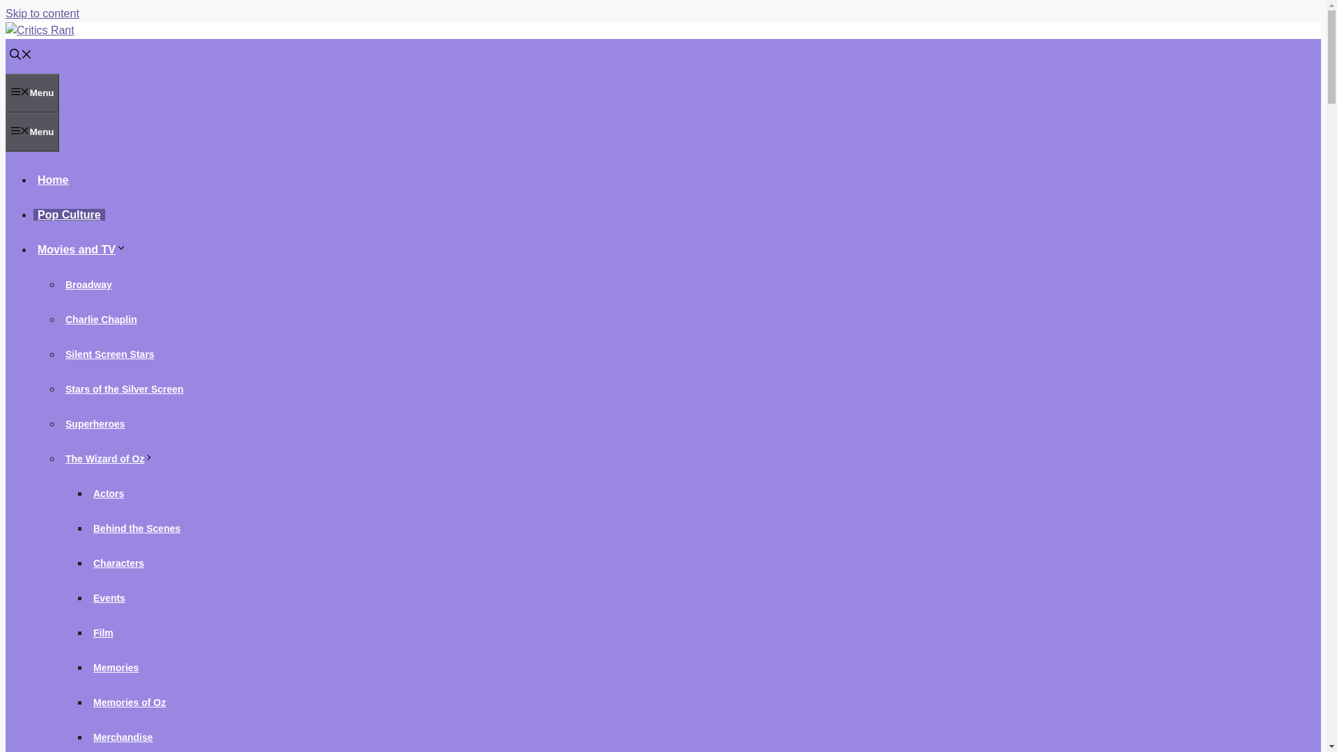  I want to click on The Wizard of Oz, so click(111, 459).